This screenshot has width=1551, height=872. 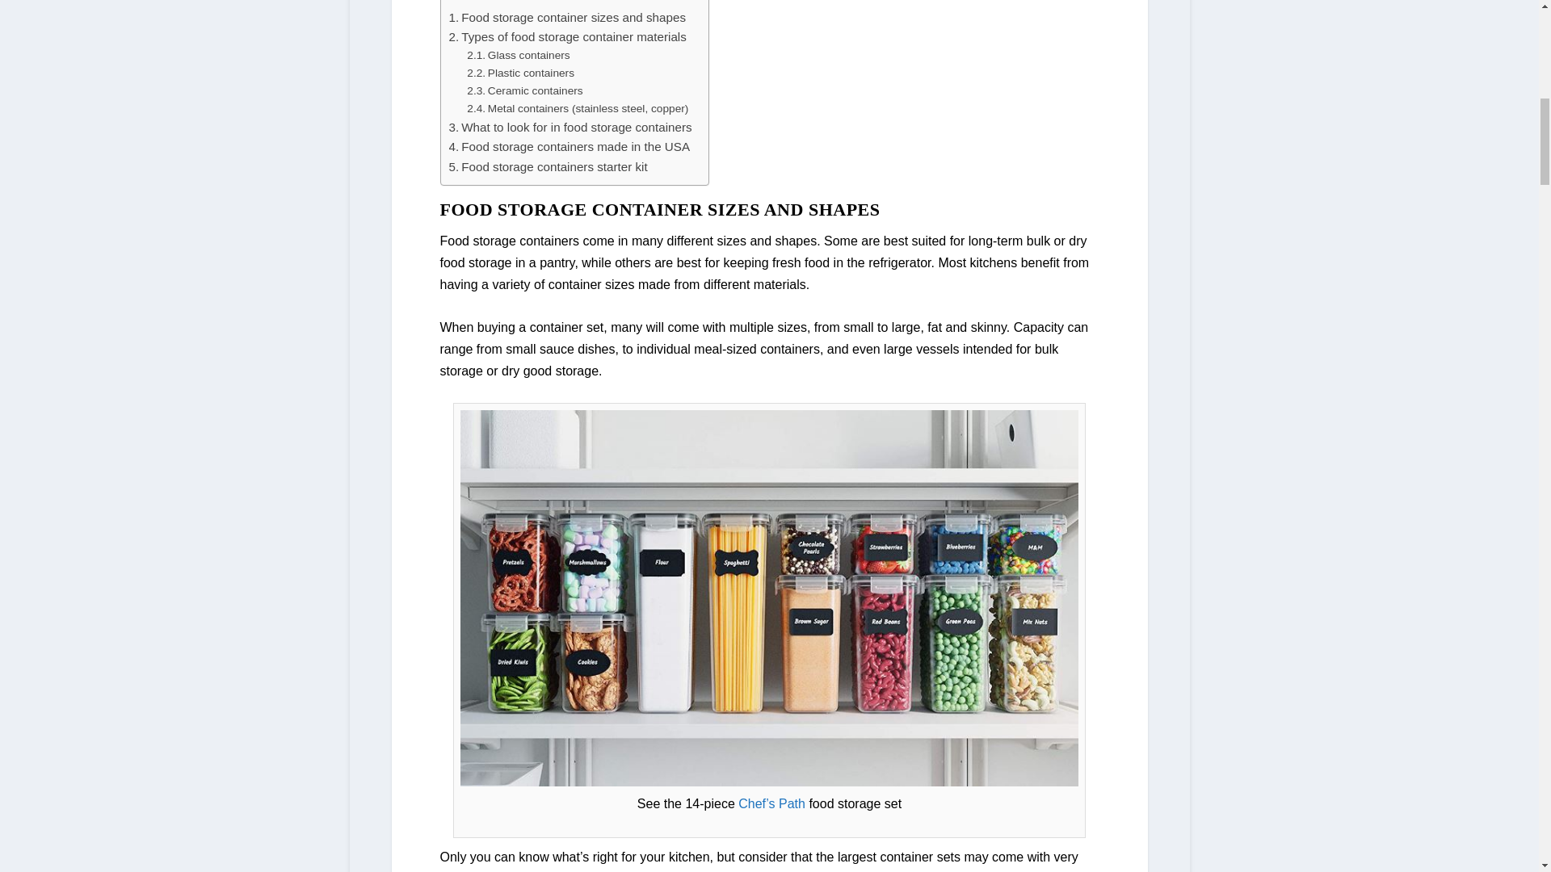 I want to click on Types of food storage container materials, so click(x=568, y=37).